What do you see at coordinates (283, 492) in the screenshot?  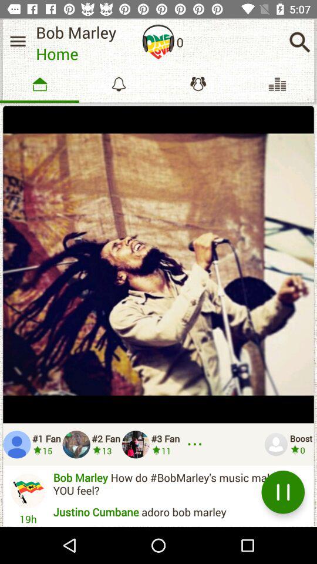 I see `pauses currently playing song` at bounding box center [283, 492].